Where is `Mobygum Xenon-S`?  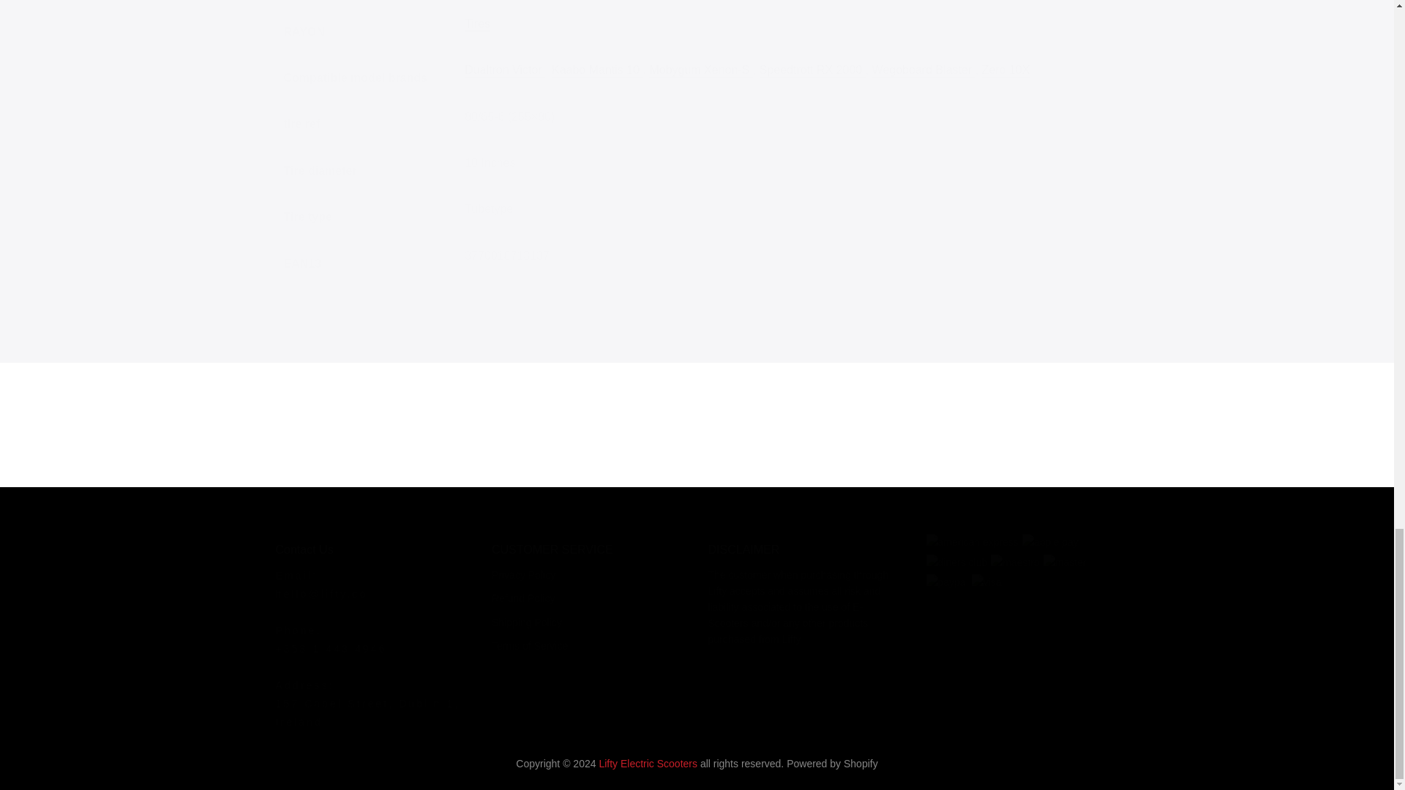 Mobygum Xenon-S is located at coordinates (700, 70).